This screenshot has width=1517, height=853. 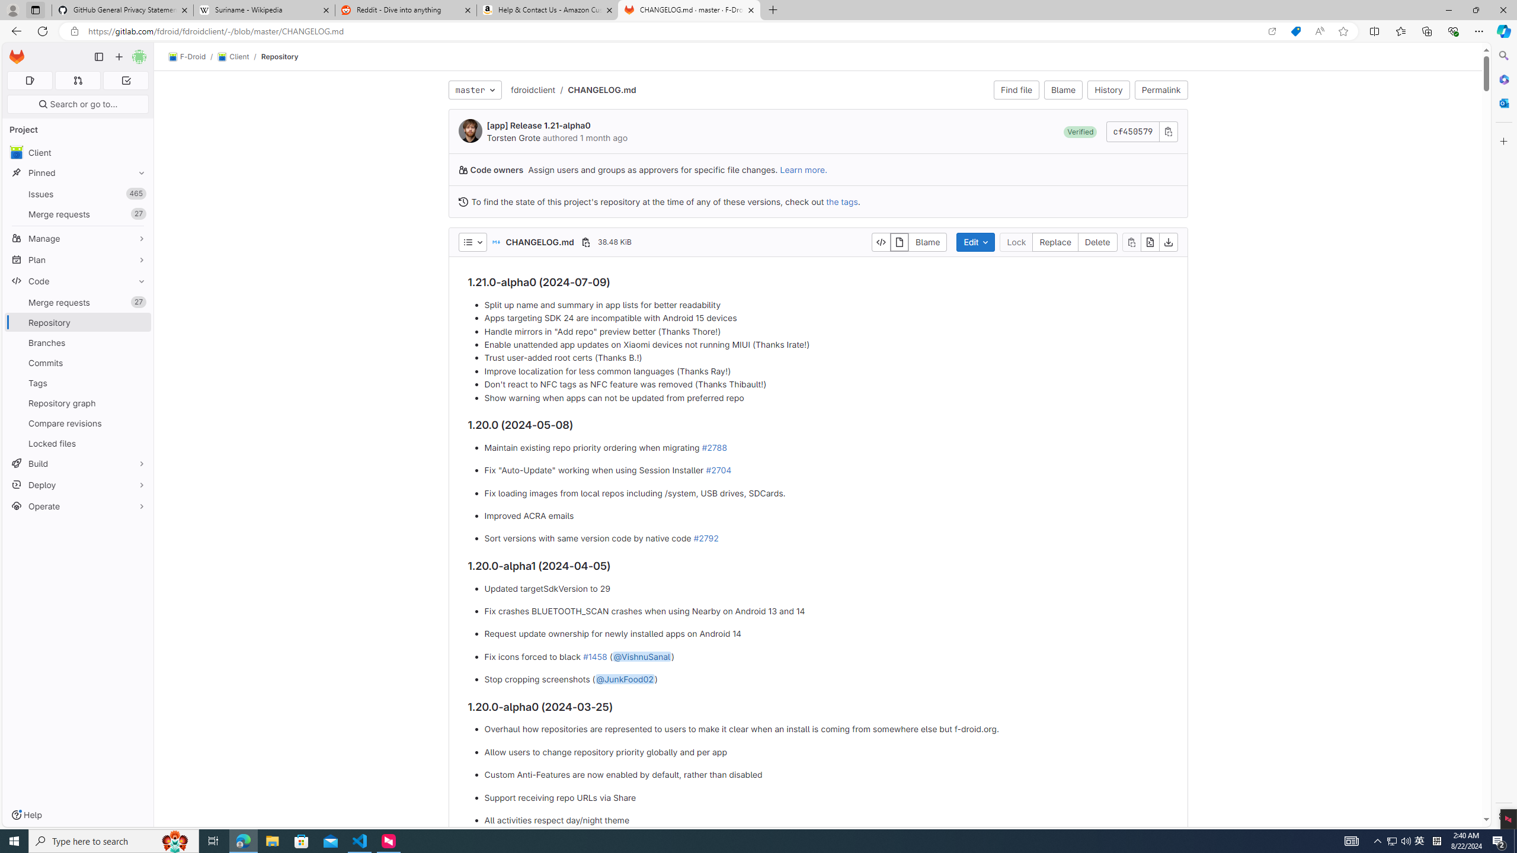 I want to click on GitHub General Privacy Statement - GitHub Docs, so click(x=123, y=10).